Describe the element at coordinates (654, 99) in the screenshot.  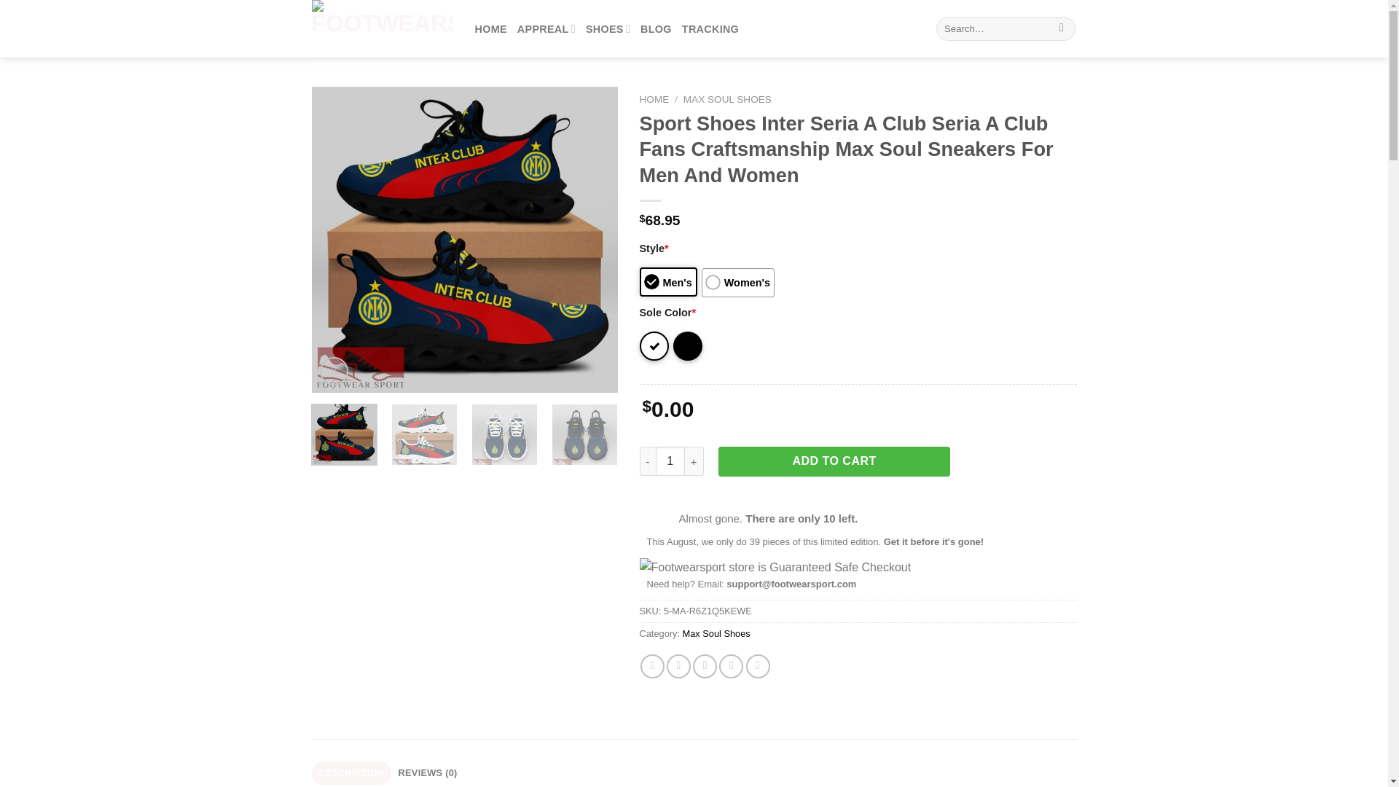
I see `HOME` at that location.